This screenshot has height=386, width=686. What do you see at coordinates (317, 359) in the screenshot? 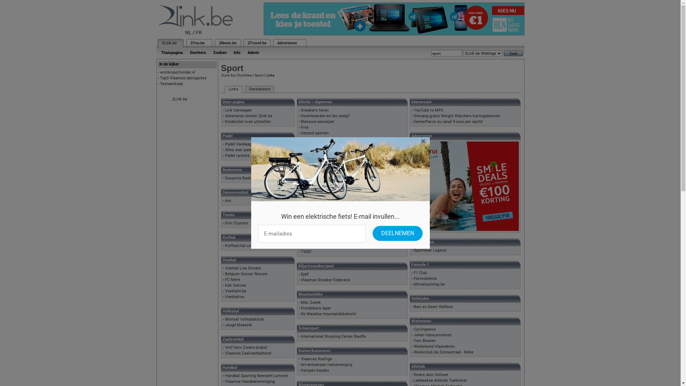
I see `Vlaamse Roeiliga` at bounding box center [317, 359].